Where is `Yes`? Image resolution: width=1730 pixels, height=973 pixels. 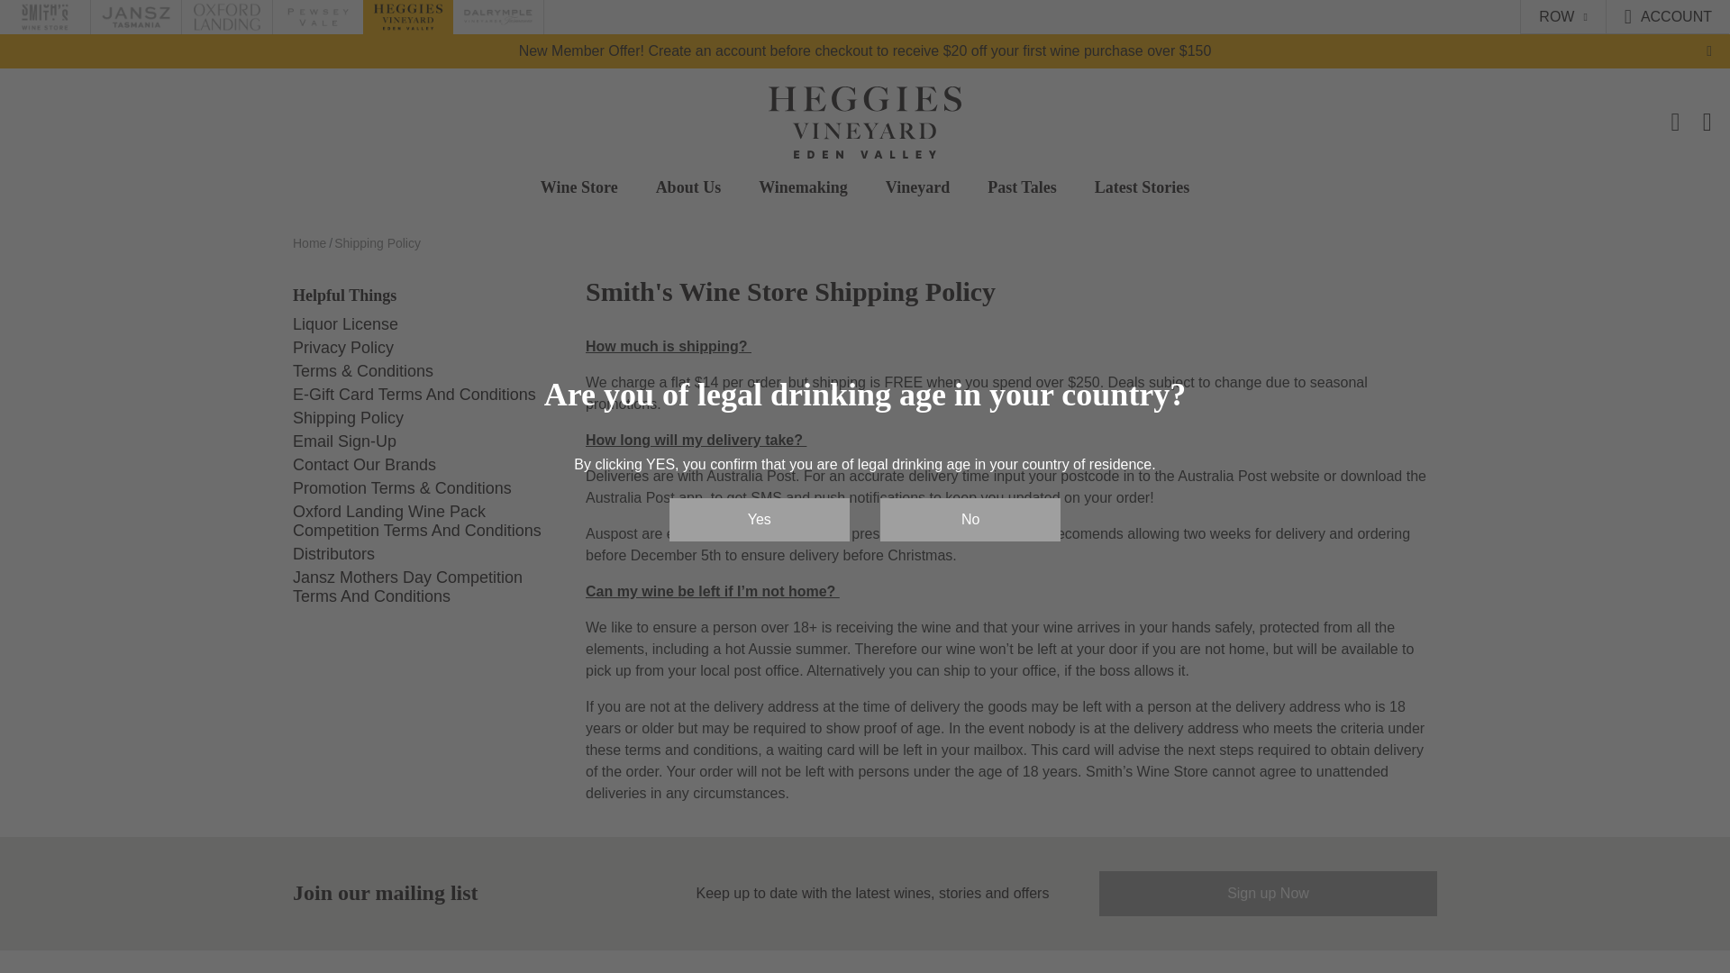
Yes is located at coordinates (759, 519).